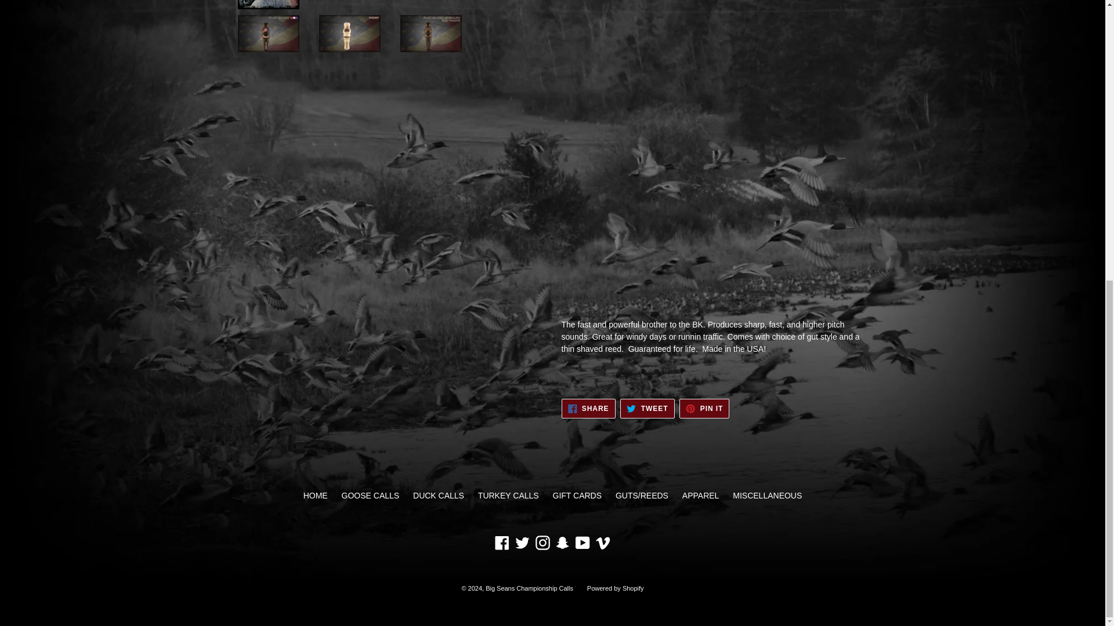 The width and height of the screenshot is (1114, 626). Describe the element at coordinates (562, 543) in the screenshot. I see `Big Seans Championship Calls on Snapchat` at that location.